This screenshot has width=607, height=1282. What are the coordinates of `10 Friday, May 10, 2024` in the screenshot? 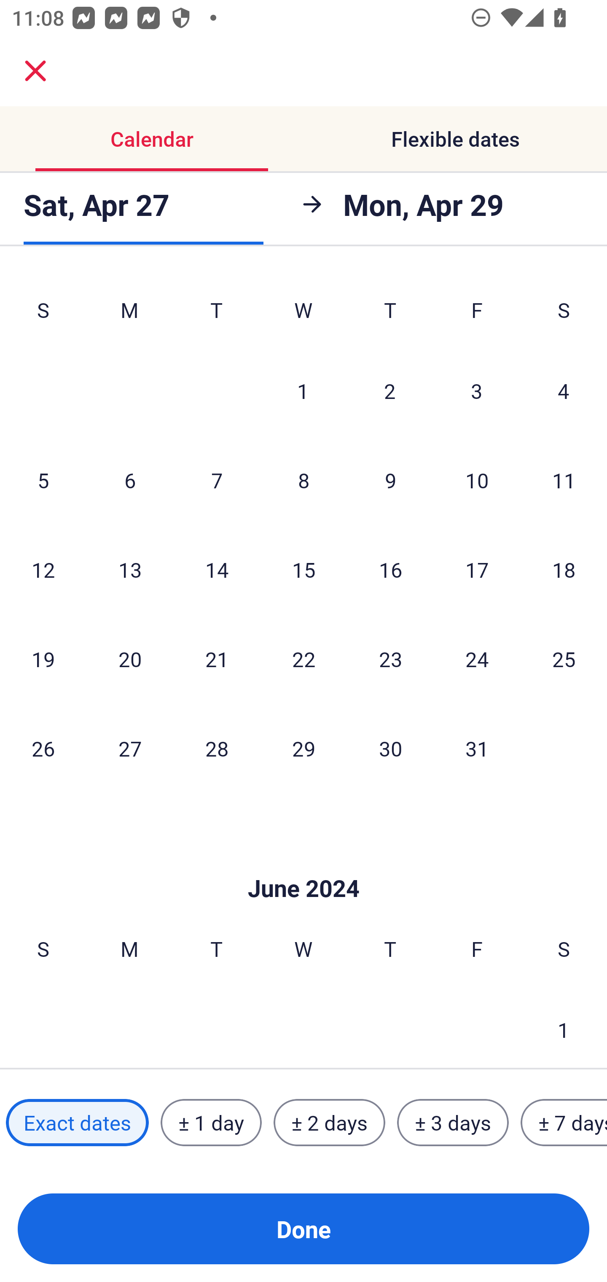 It's located at (477, 480).